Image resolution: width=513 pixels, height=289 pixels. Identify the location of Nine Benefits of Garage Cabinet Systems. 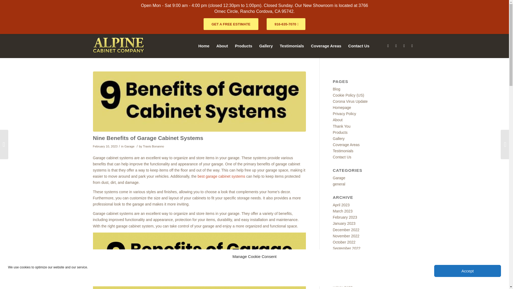
(148, 138).